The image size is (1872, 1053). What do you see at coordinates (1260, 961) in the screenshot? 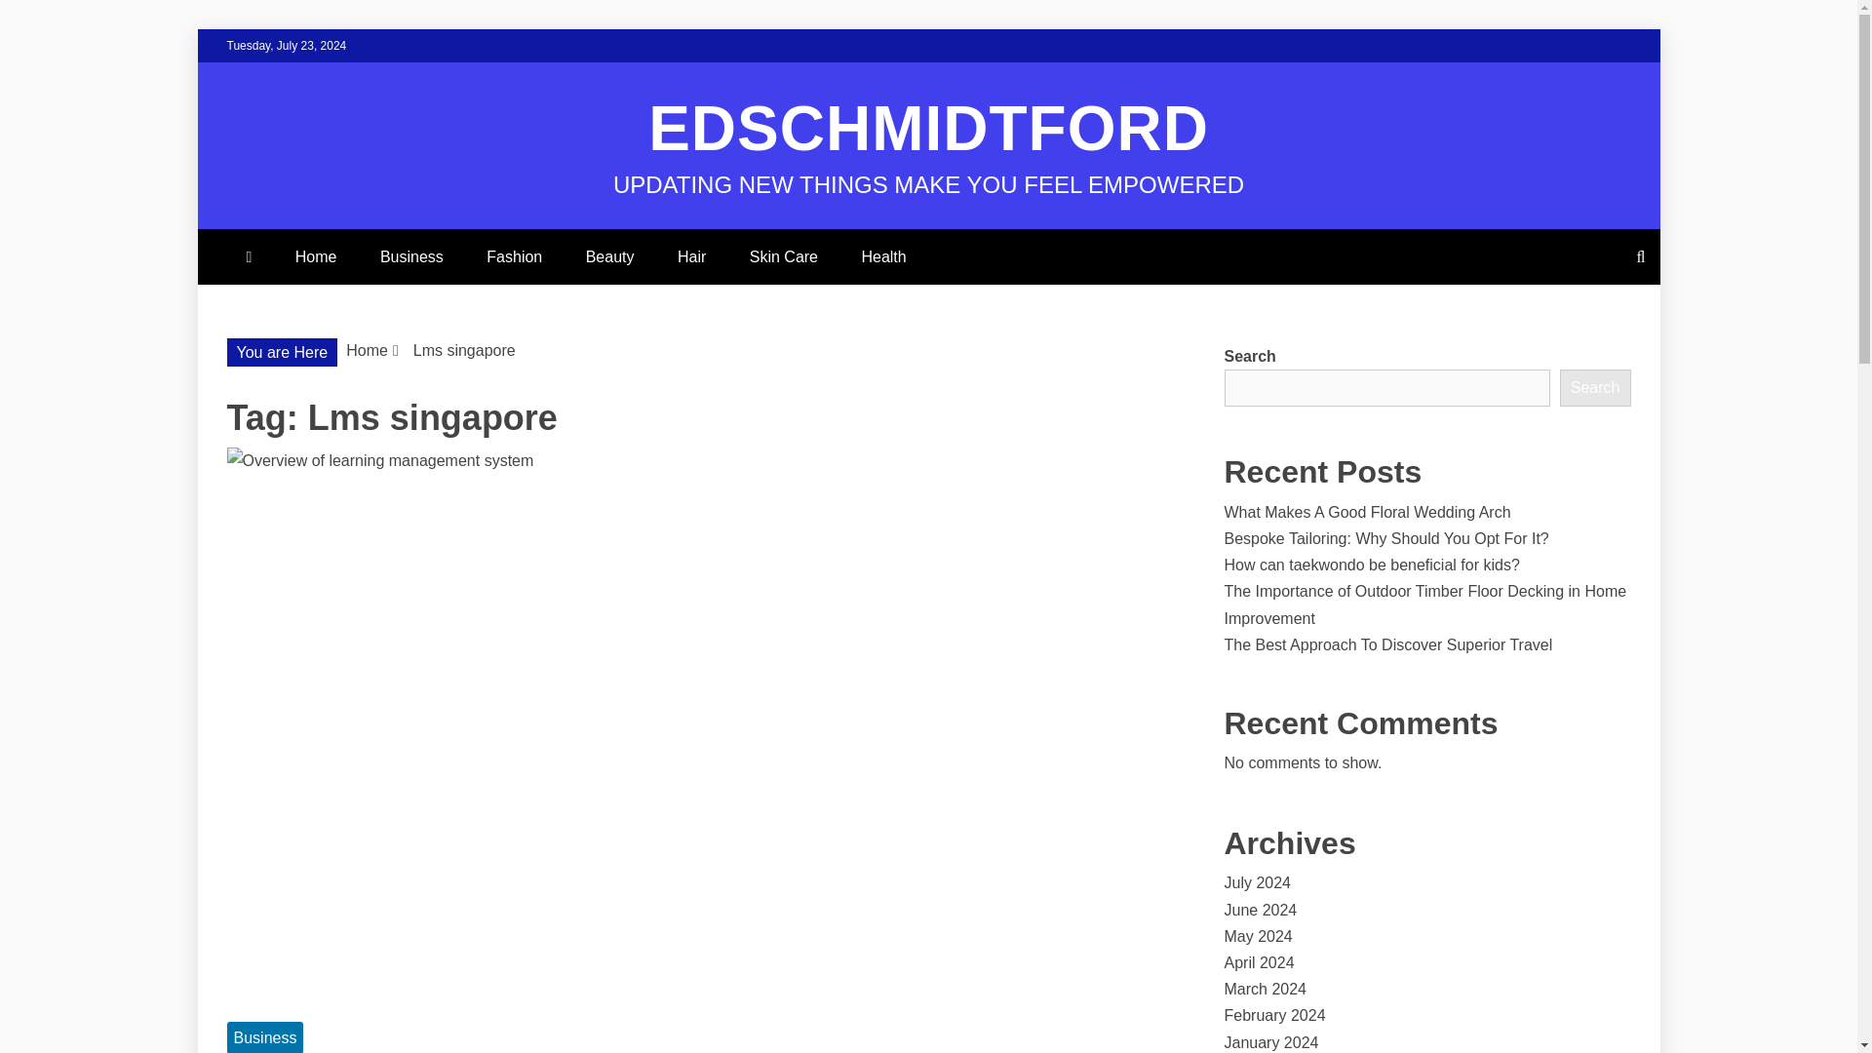
I see `April 2024` at bounding box center [1260, 961].